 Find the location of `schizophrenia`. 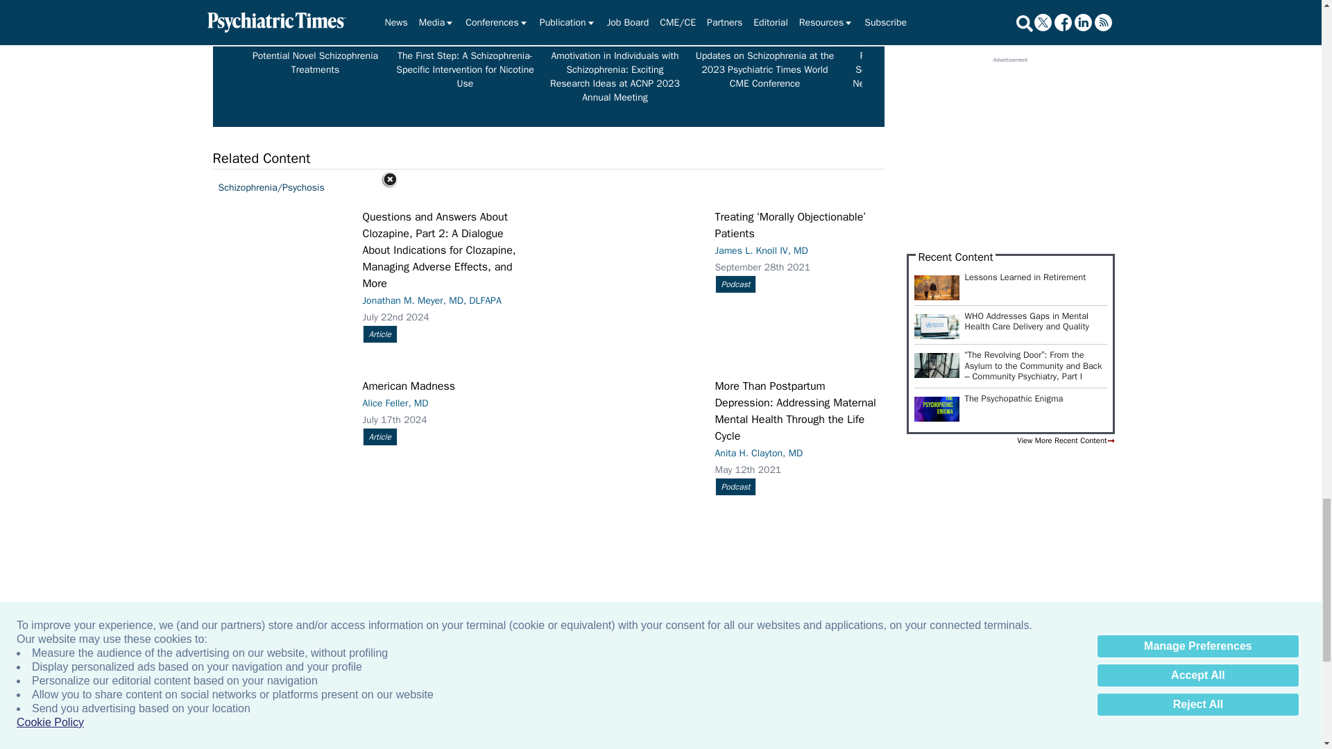

schizophrenia is located at coordinates (914, 21).